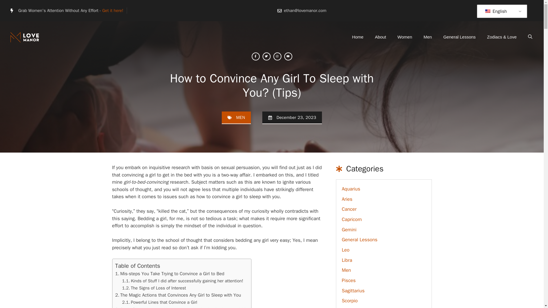  Describe the element at coordinates (112, 11) in the screenshot. I see `Get it here!` at that location.